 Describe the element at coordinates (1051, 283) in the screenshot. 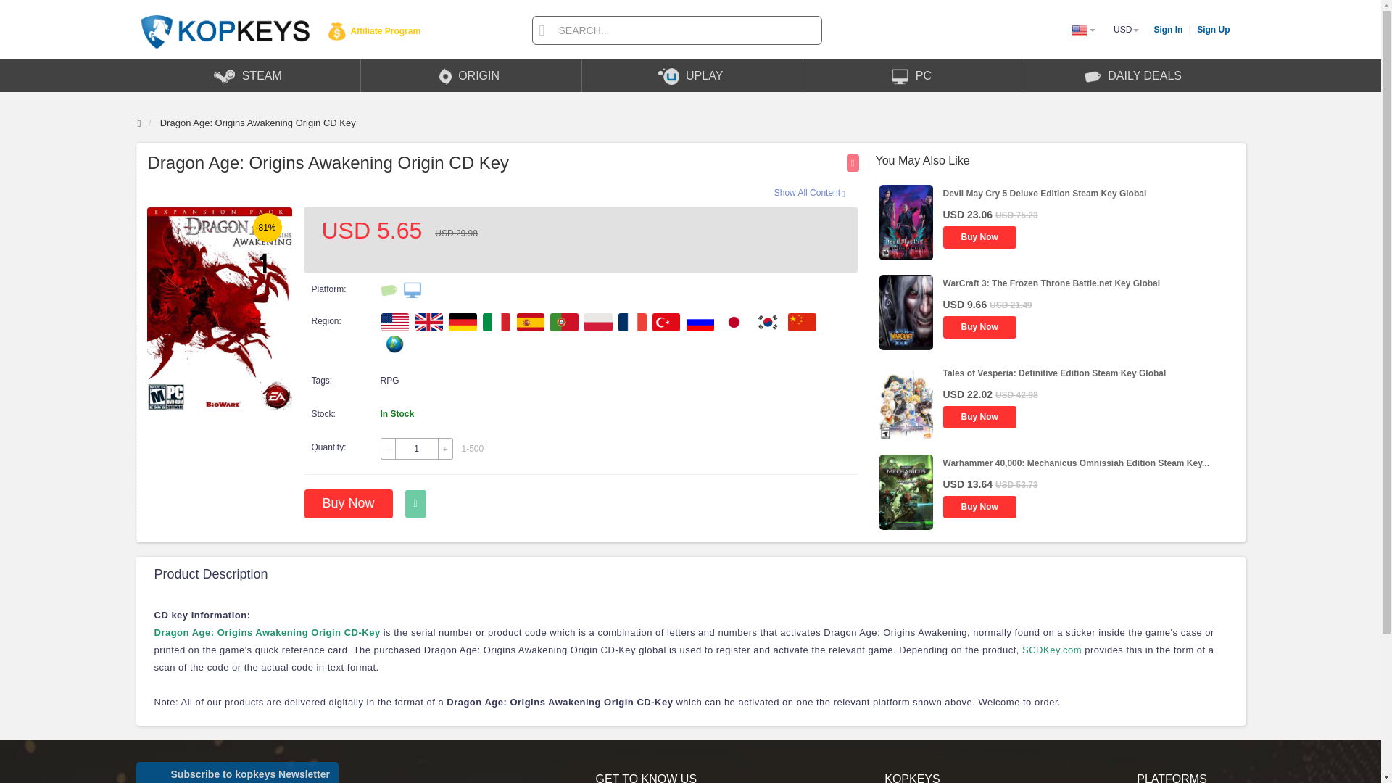

I see `WarCraft 3: The Frozen Throne Battle.net Key Global` at that location.